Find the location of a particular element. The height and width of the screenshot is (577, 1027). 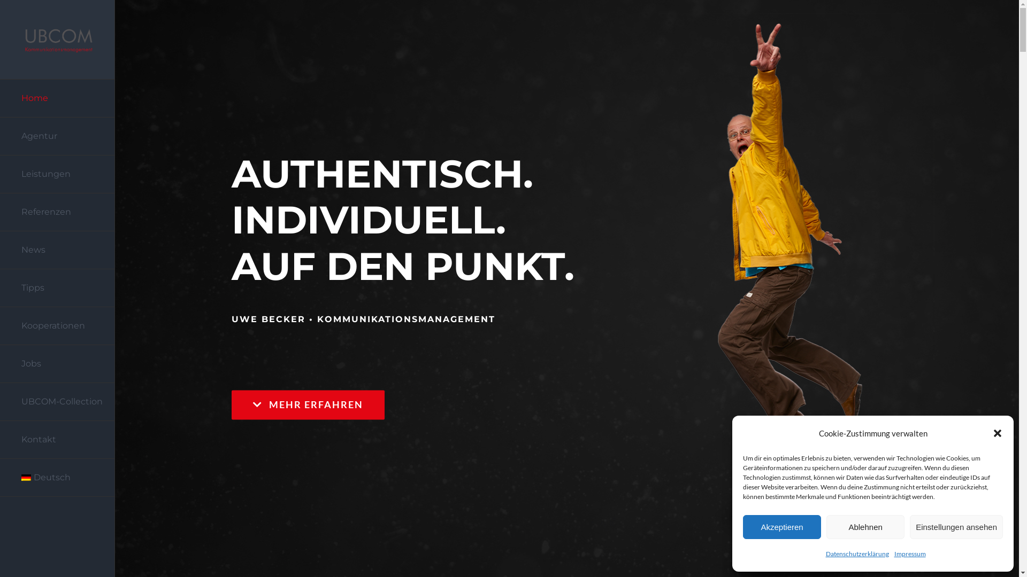

Home is located at coordinates (58, 98).